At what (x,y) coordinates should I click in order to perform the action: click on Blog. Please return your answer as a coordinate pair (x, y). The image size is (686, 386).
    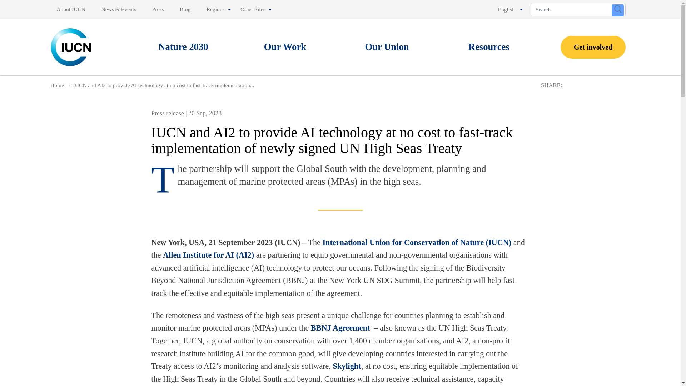
    Looking at the image, I should click on (185, 9).